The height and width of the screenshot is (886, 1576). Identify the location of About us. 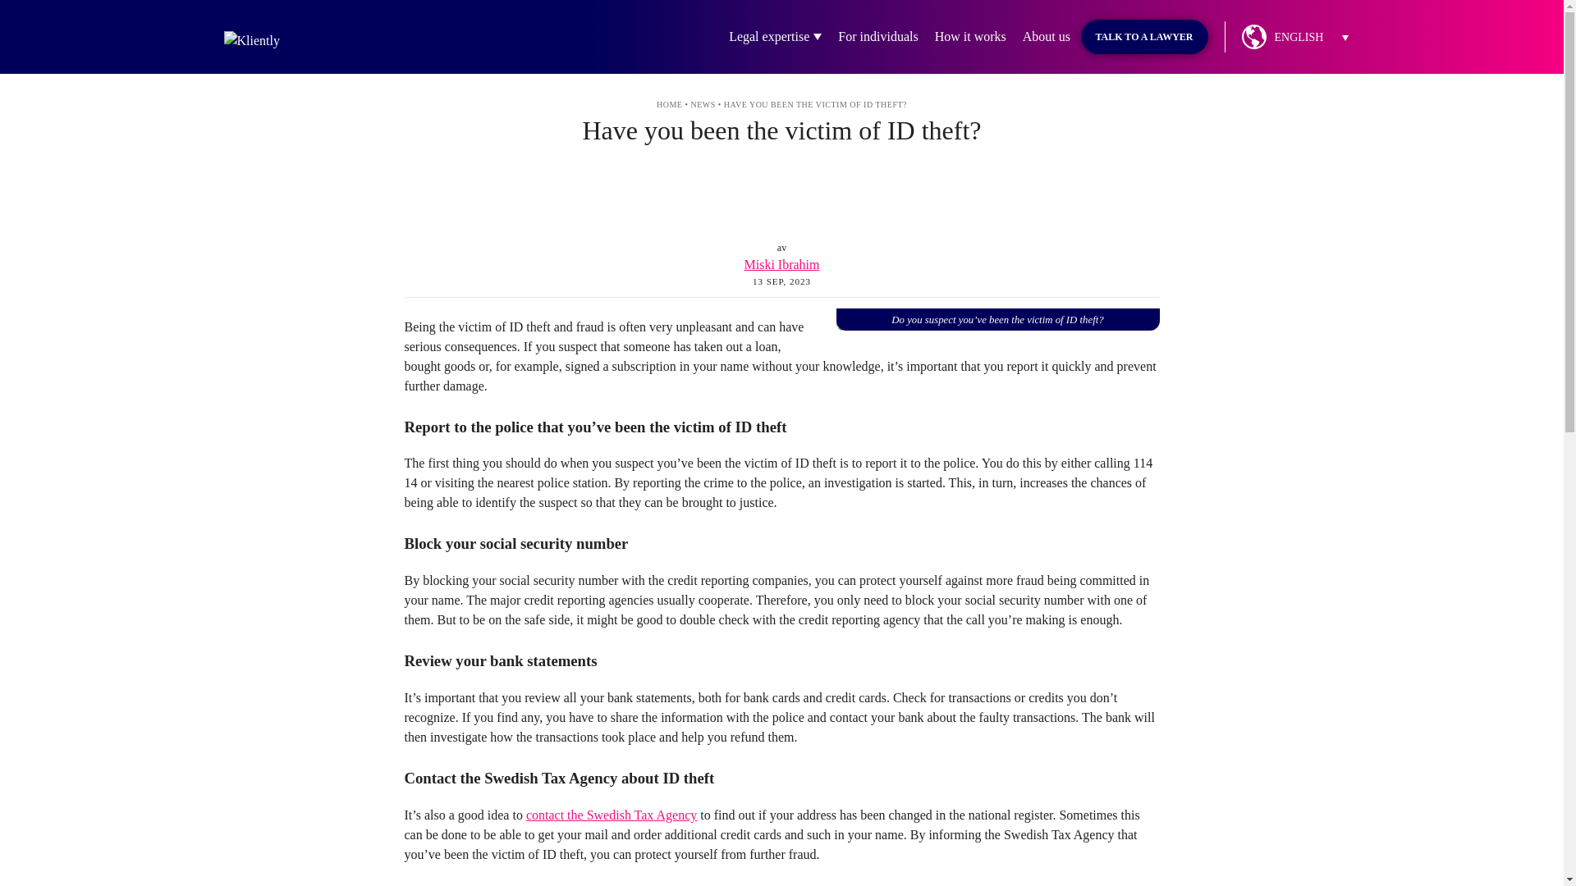
(1046, 37).